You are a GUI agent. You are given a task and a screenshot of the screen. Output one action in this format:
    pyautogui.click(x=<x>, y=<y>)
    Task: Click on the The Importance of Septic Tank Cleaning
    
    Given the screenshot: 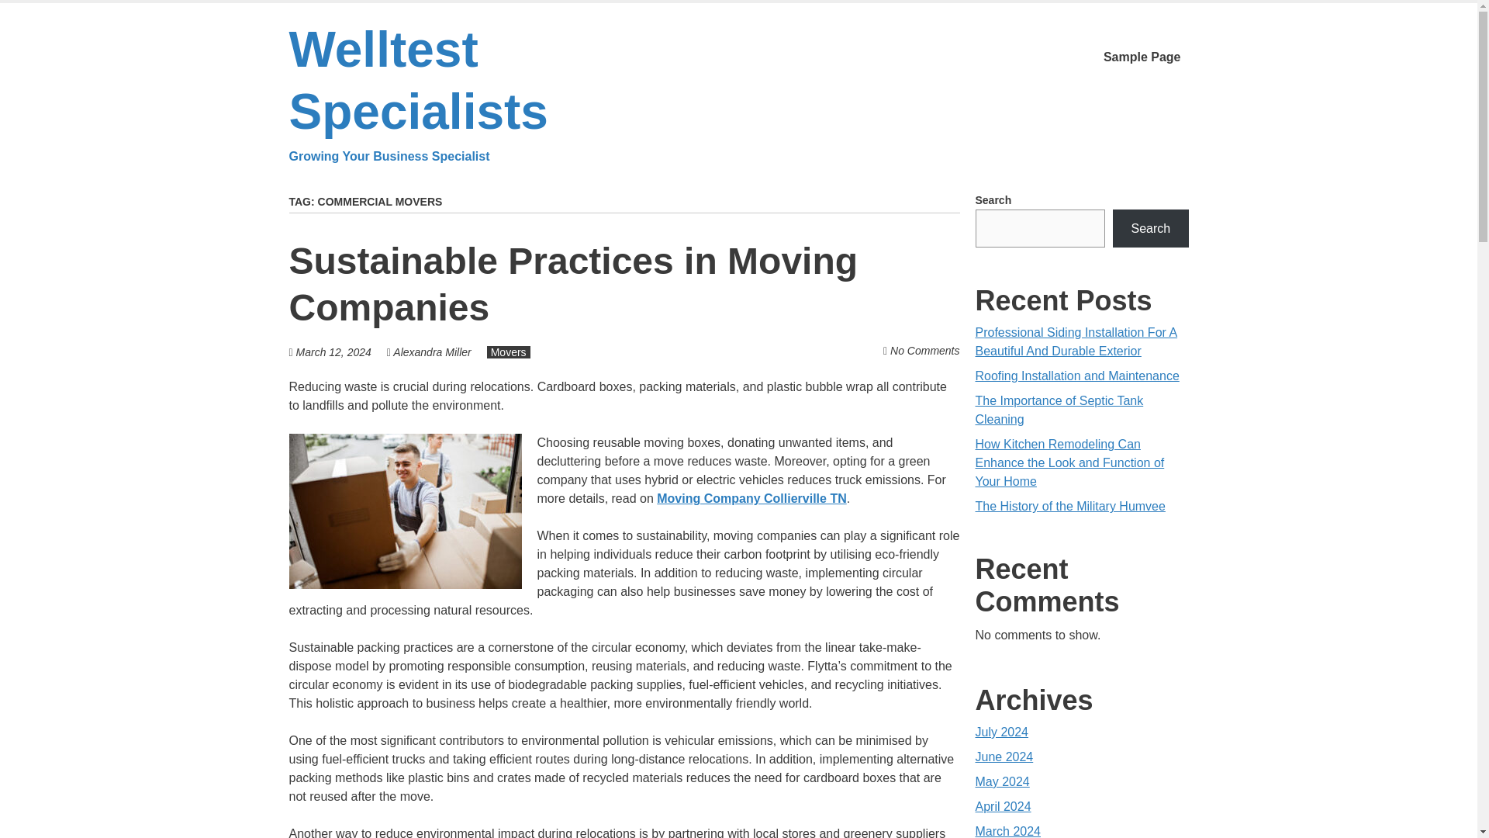 What is the action you would take?
    pyautogui.click(x=1059, y=410)
    